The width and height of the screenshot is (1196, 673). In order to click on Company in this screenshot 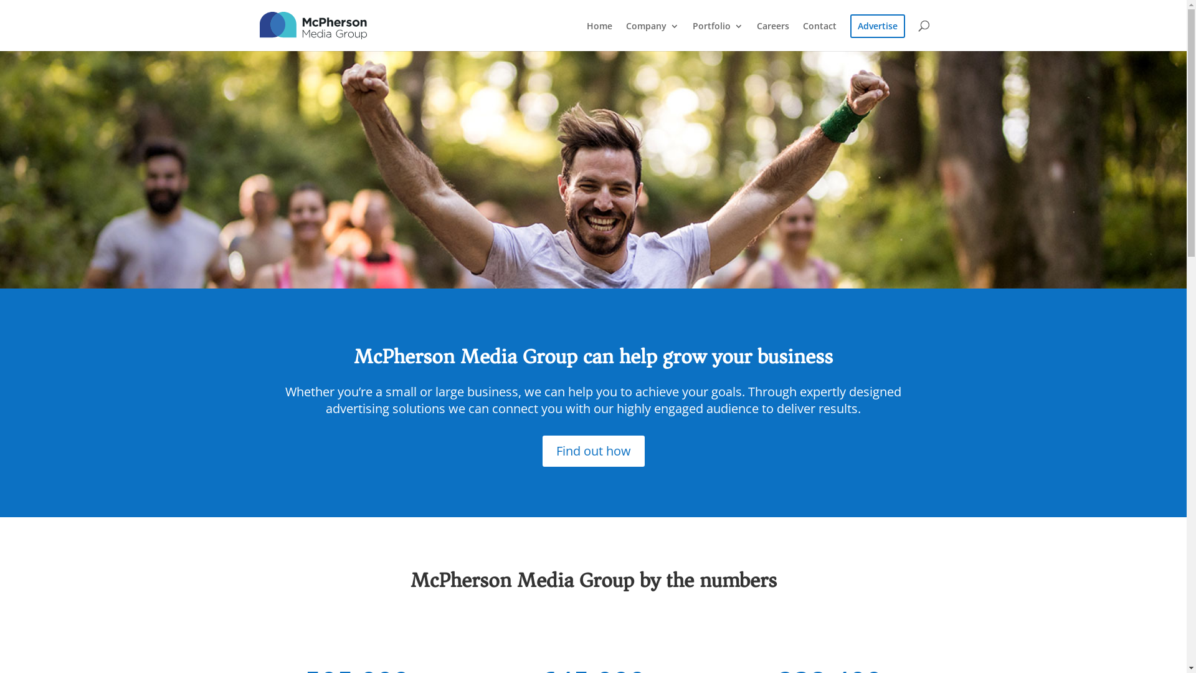, I will do `click(652, 36)`.